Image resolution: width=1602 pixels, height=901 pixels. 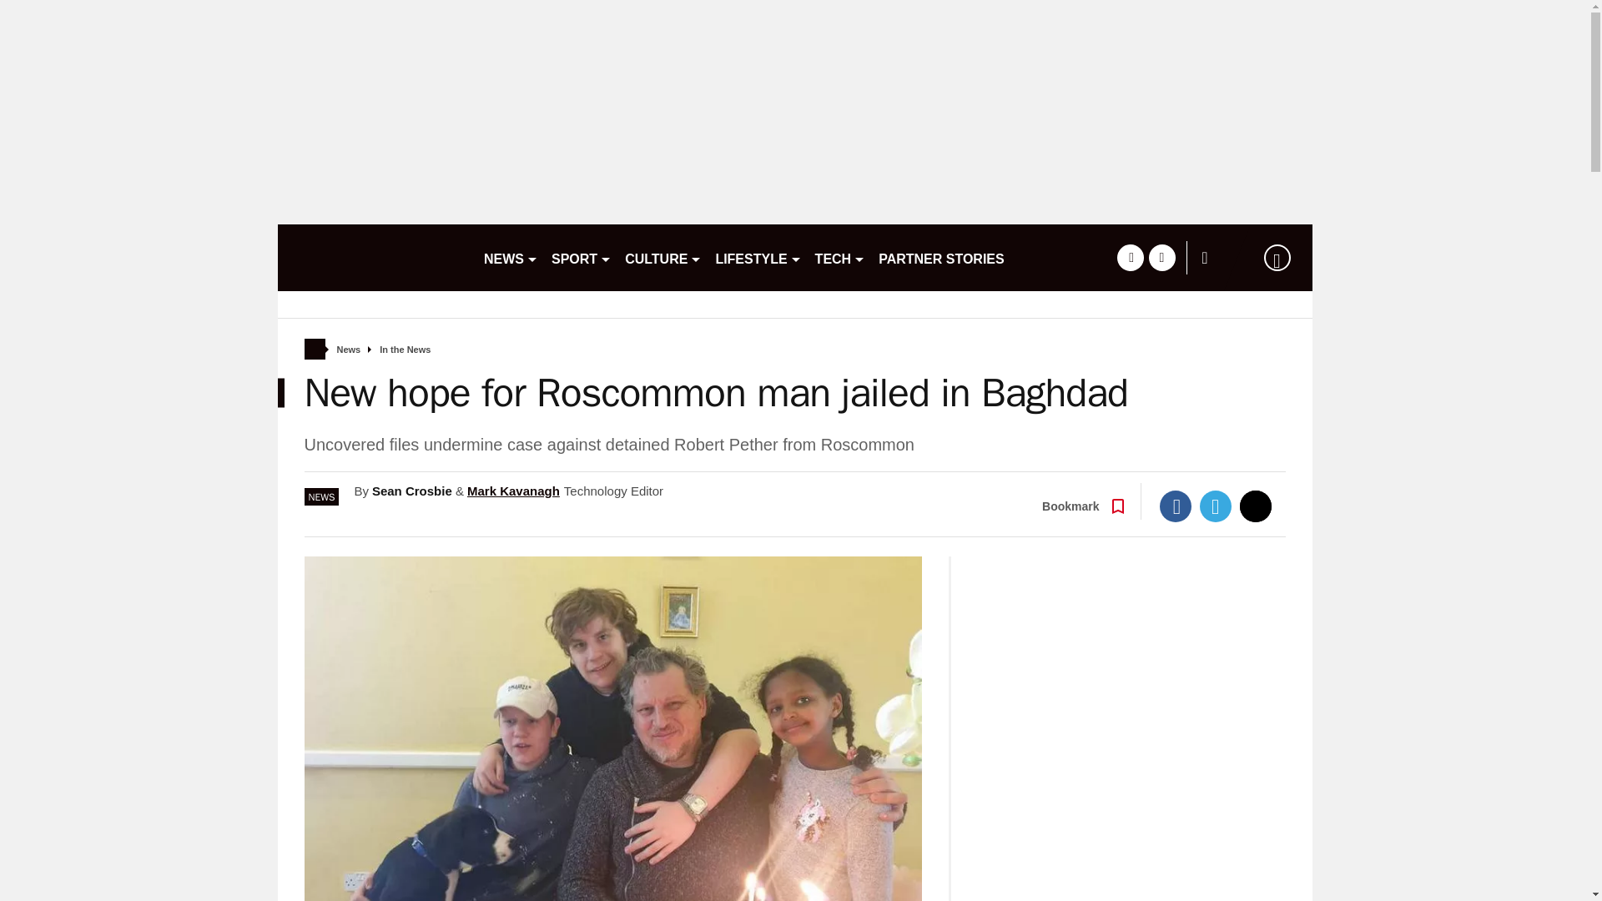 What do you see at coordinates (662, 257) in the screenshot?
I see `CULTURE` at bounding box center [662, 257].